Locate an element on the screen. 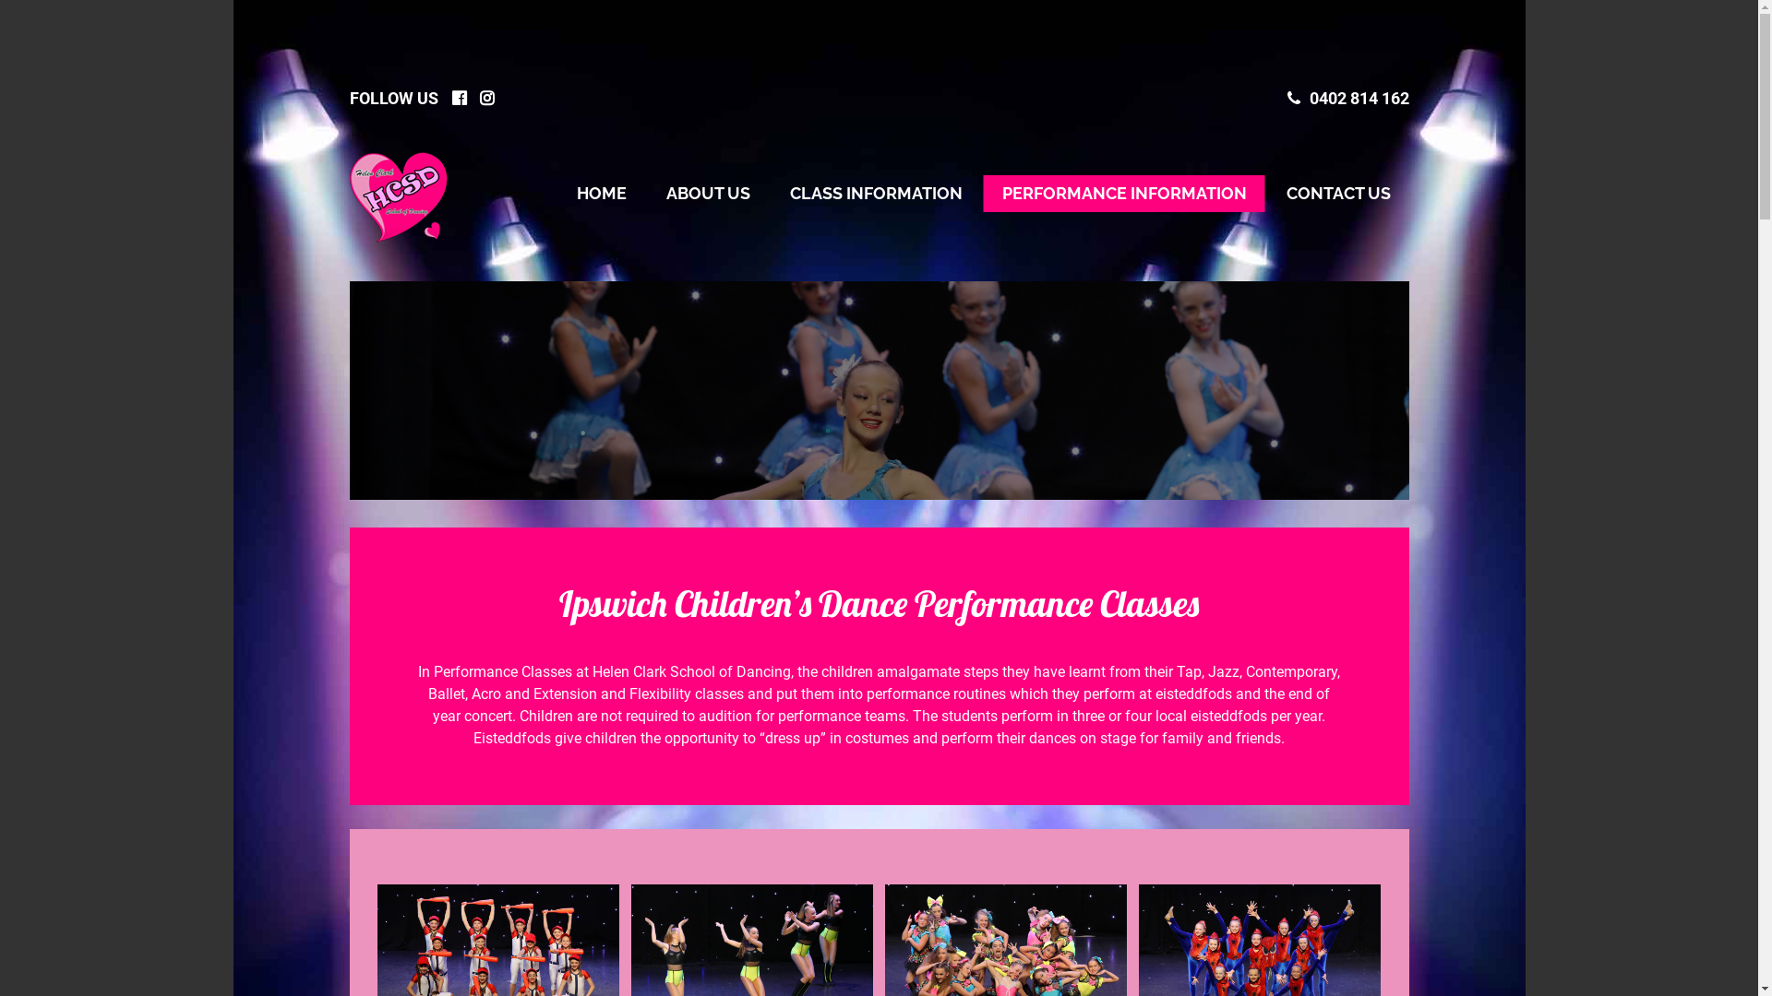  0402 814 162 is located at coordinates (1347, 98).